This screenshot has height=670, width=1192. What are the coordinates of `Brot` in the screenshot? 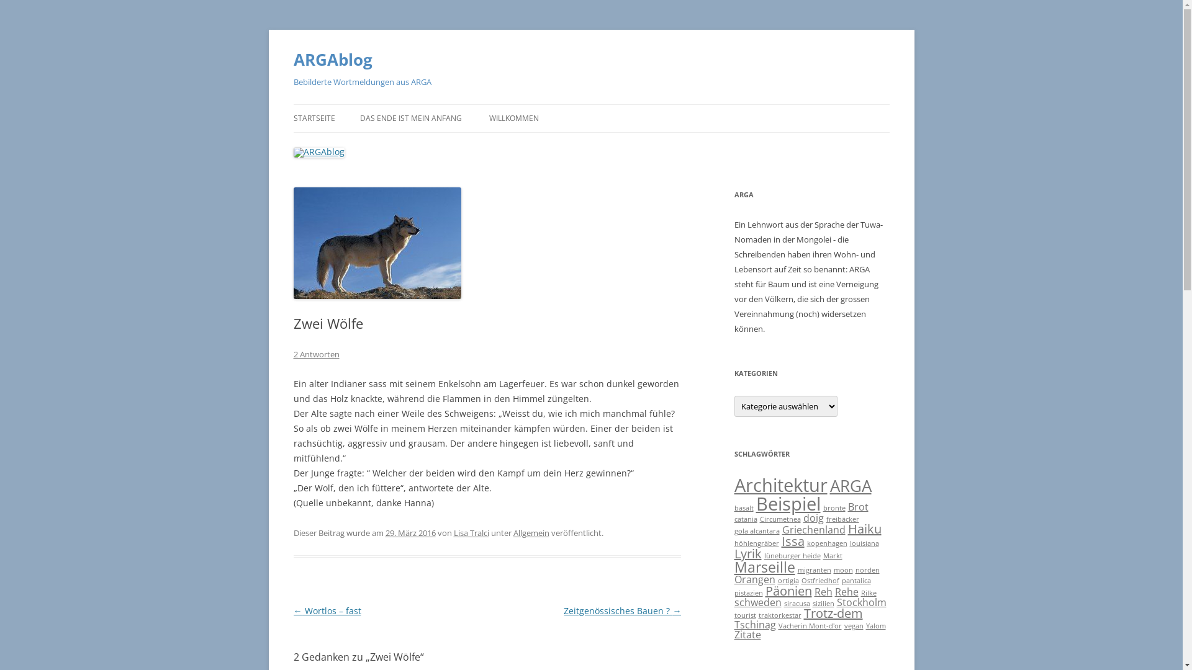 It's located at (858, 507).